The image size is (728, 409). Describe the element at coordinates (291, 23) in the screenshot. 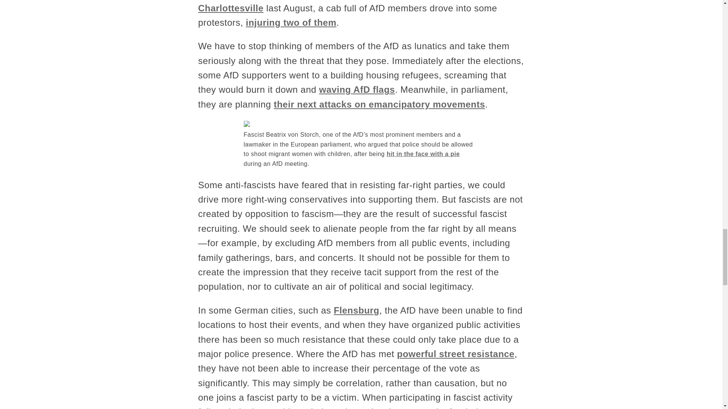

I see `injuring two of them` at that location.